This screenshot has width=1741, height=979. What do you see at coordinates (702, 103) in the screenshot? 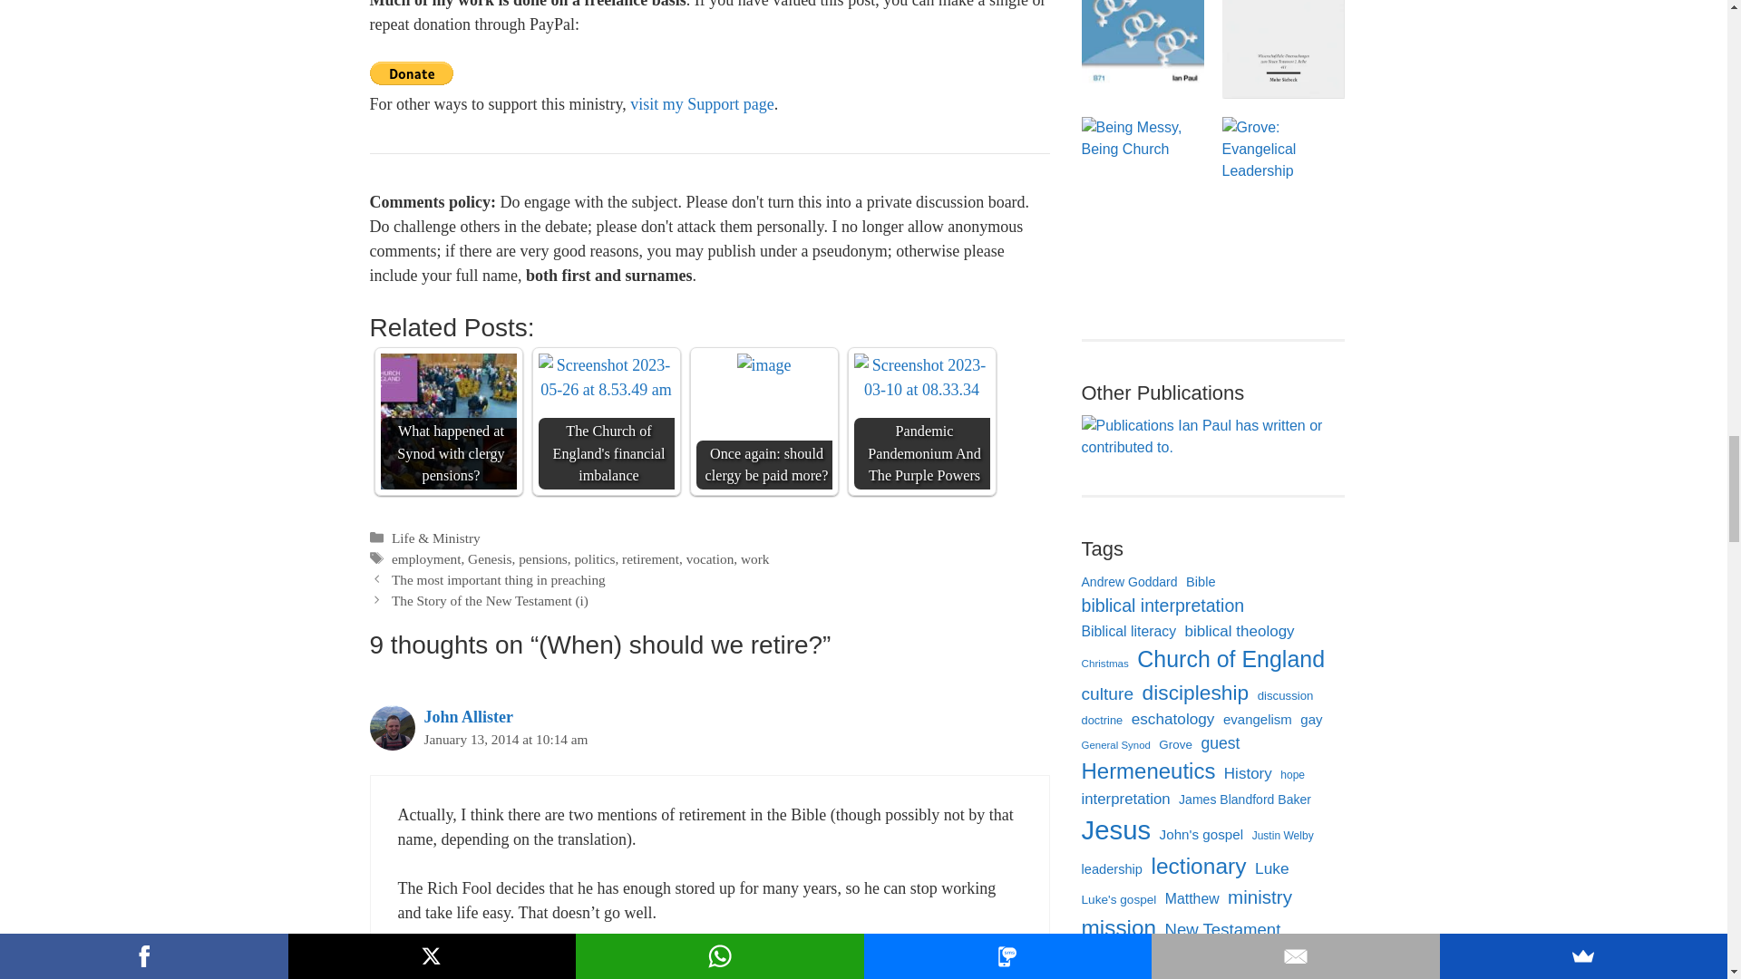
I see `visit my Support page` at bounding box center [702, 103].